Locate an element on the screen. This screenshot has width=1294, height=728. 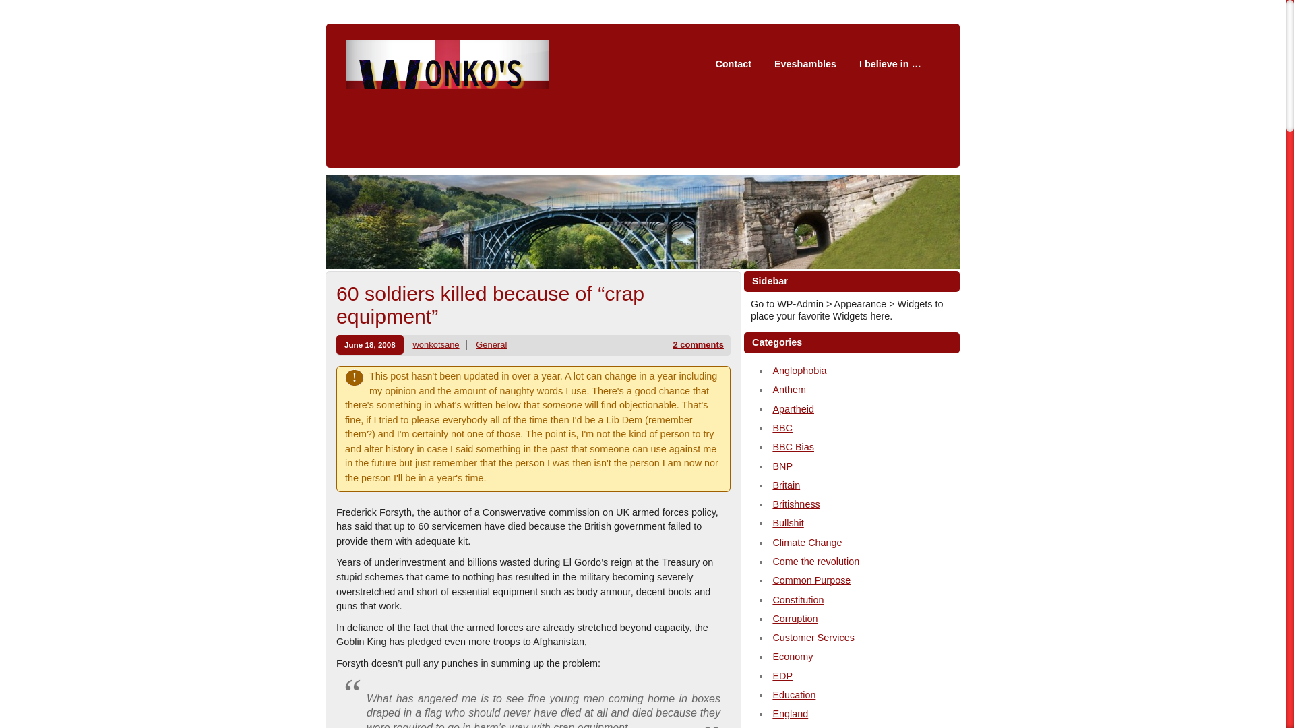
Eveshambles is located at coordinates (805, 63).